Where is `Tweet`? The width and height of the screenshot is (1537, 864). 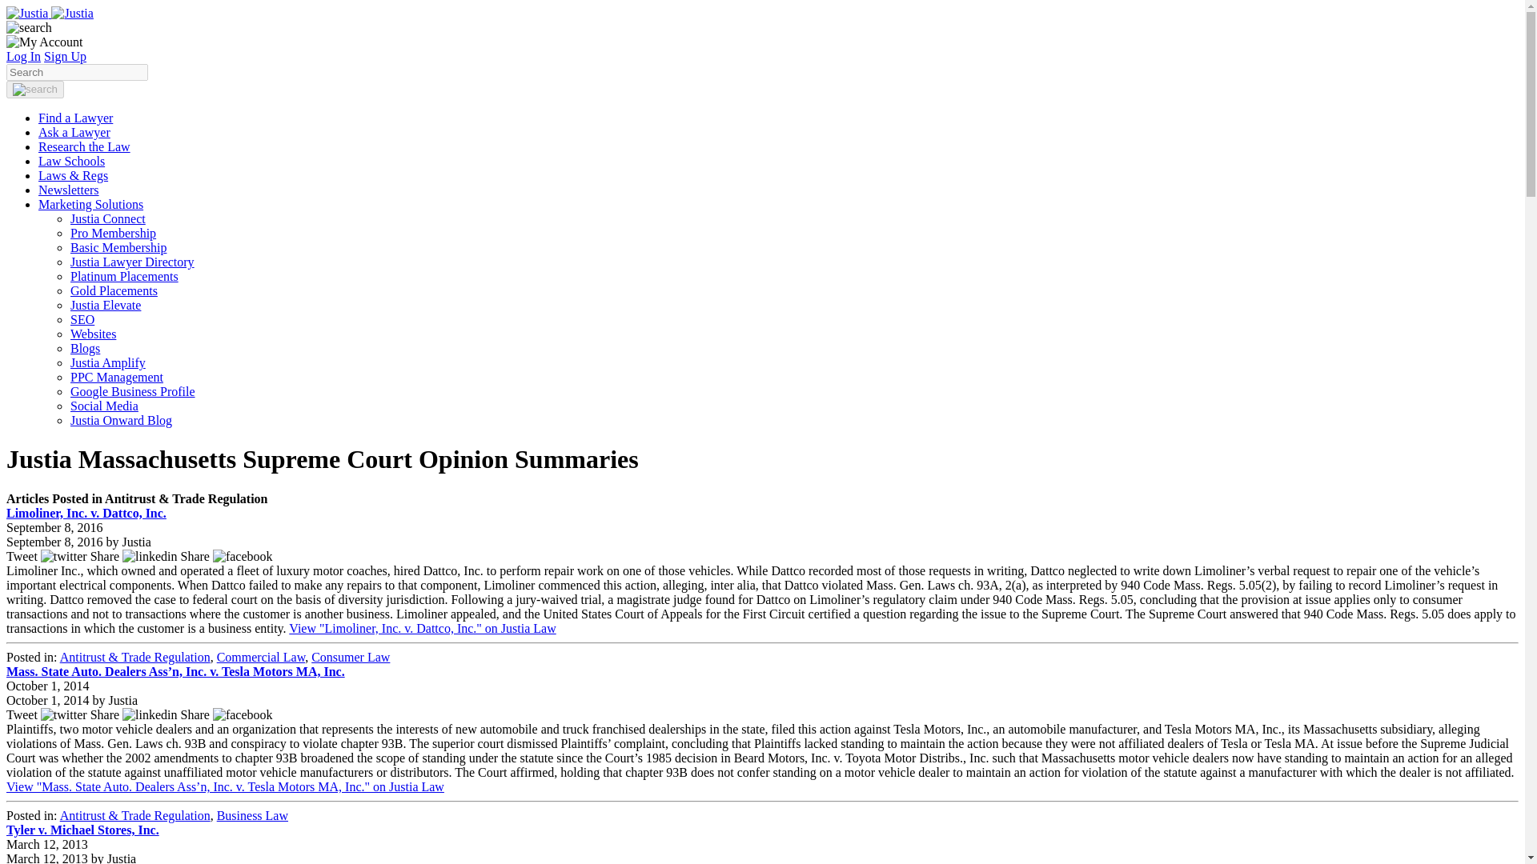 Tweet is located at coordinates (48, 714).